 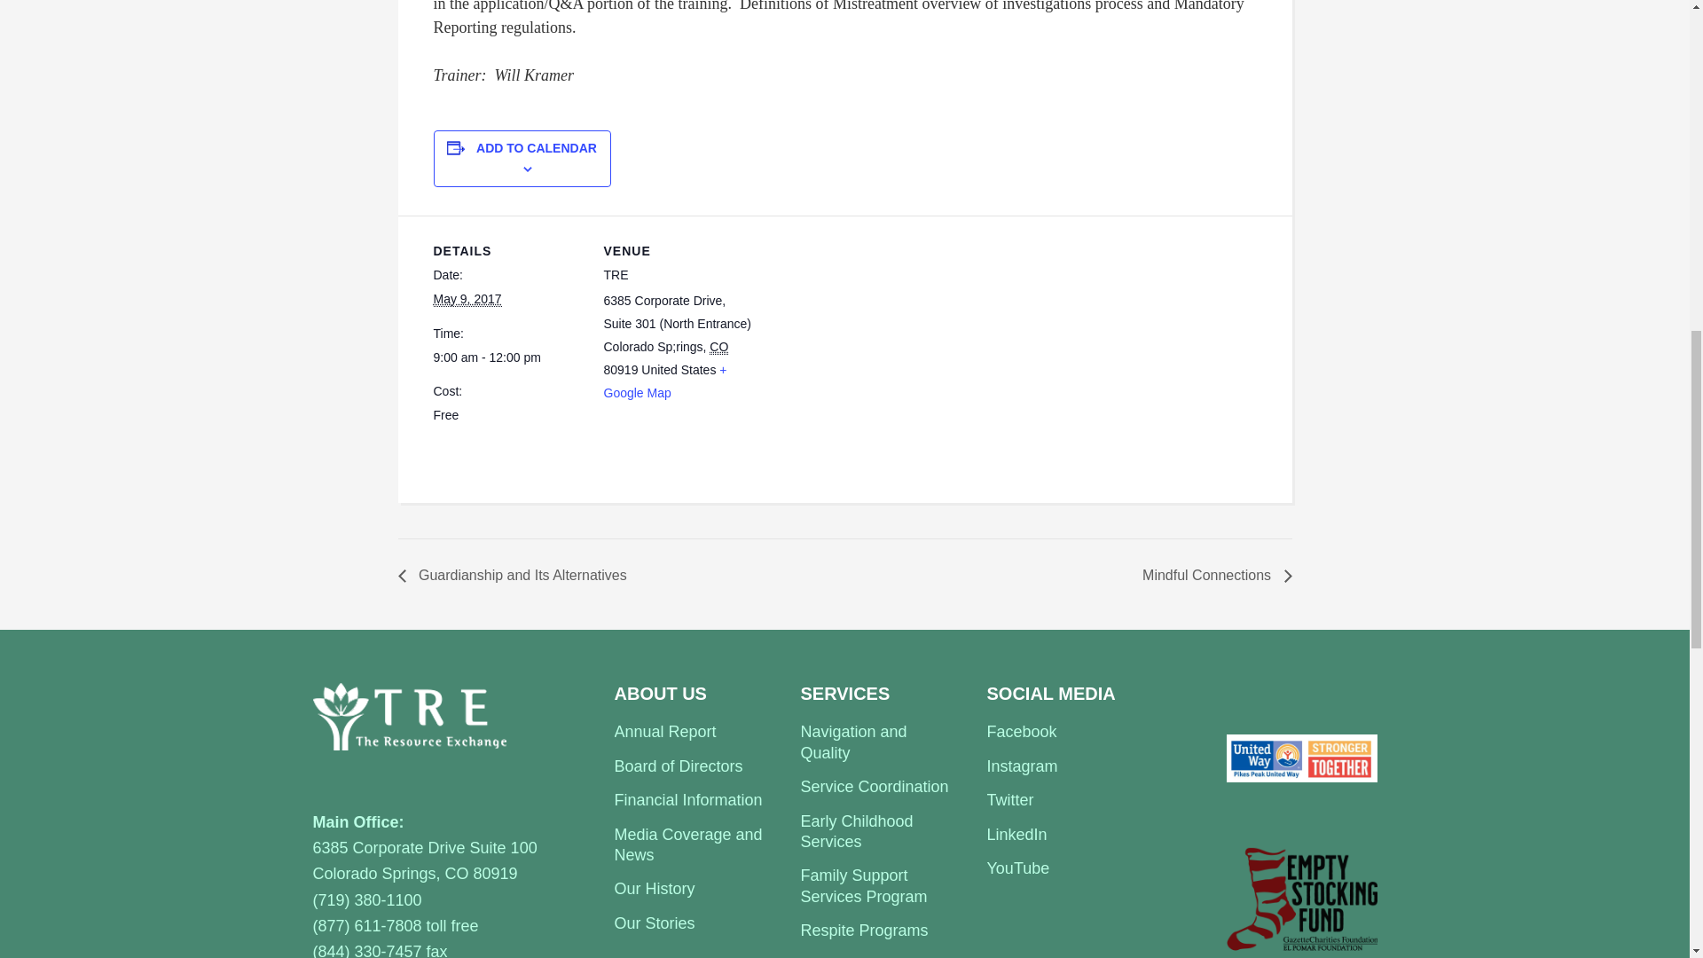 I want to click on 2017-05-09, so click(x=507, y=357).